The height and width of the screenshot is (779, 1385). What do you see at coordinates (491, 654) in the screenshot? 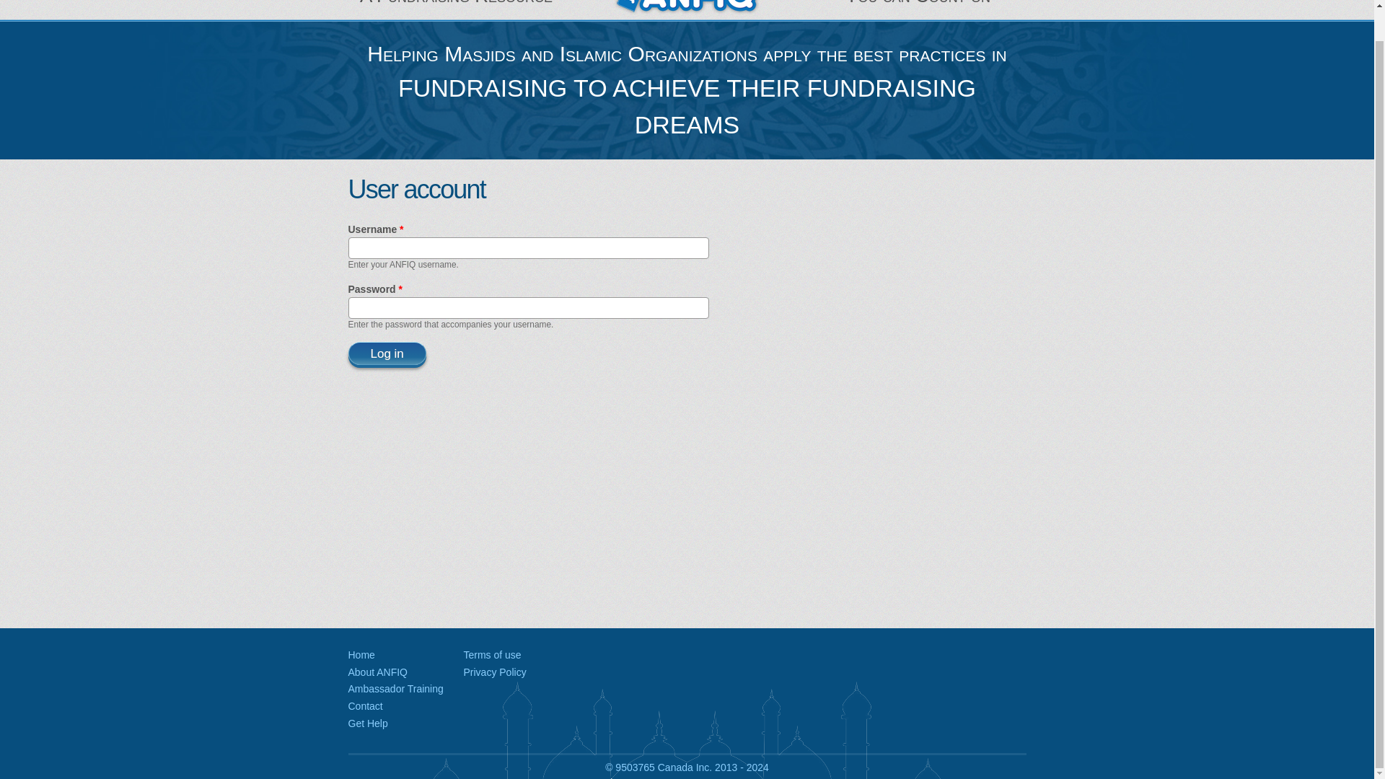
I see `Terms of use` at bounding box center [491, 654].